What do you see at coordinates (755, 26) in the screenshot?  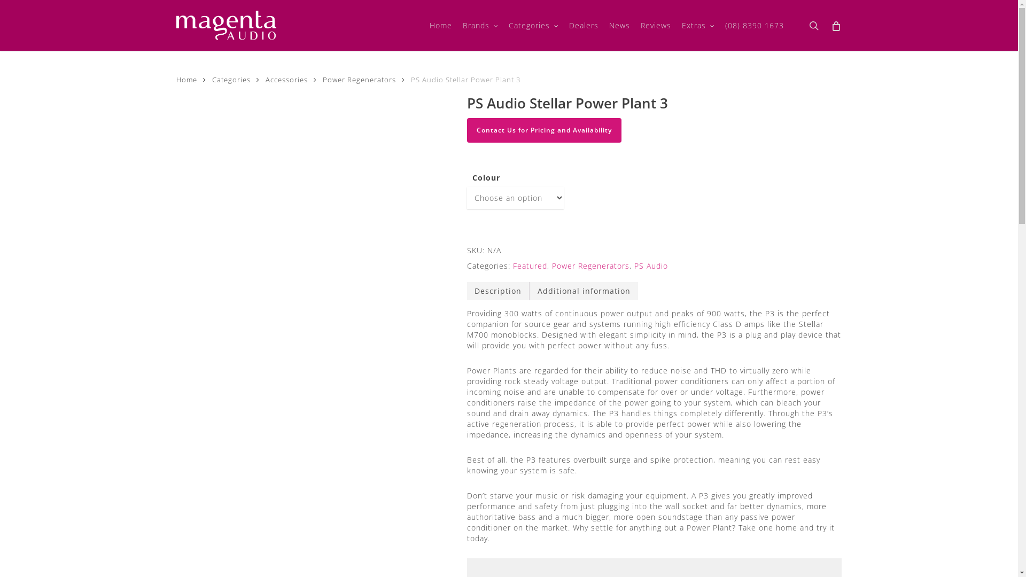 I see `(08) 8390 1673` at bounding box center [755, 26].